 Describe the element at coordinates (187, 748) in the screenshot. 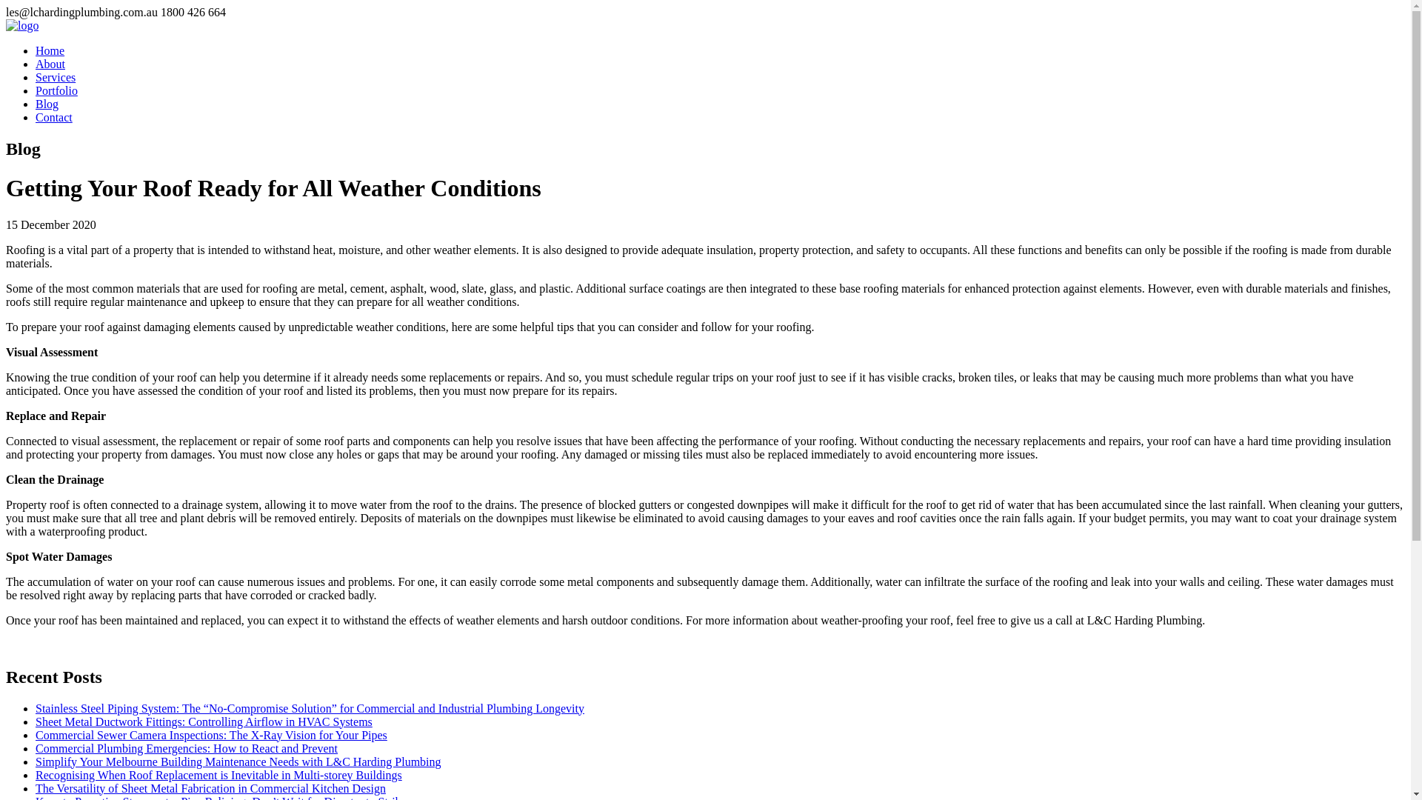

I see `Commercial Plumbing Emergencies: How to React and Prevent` at that location.